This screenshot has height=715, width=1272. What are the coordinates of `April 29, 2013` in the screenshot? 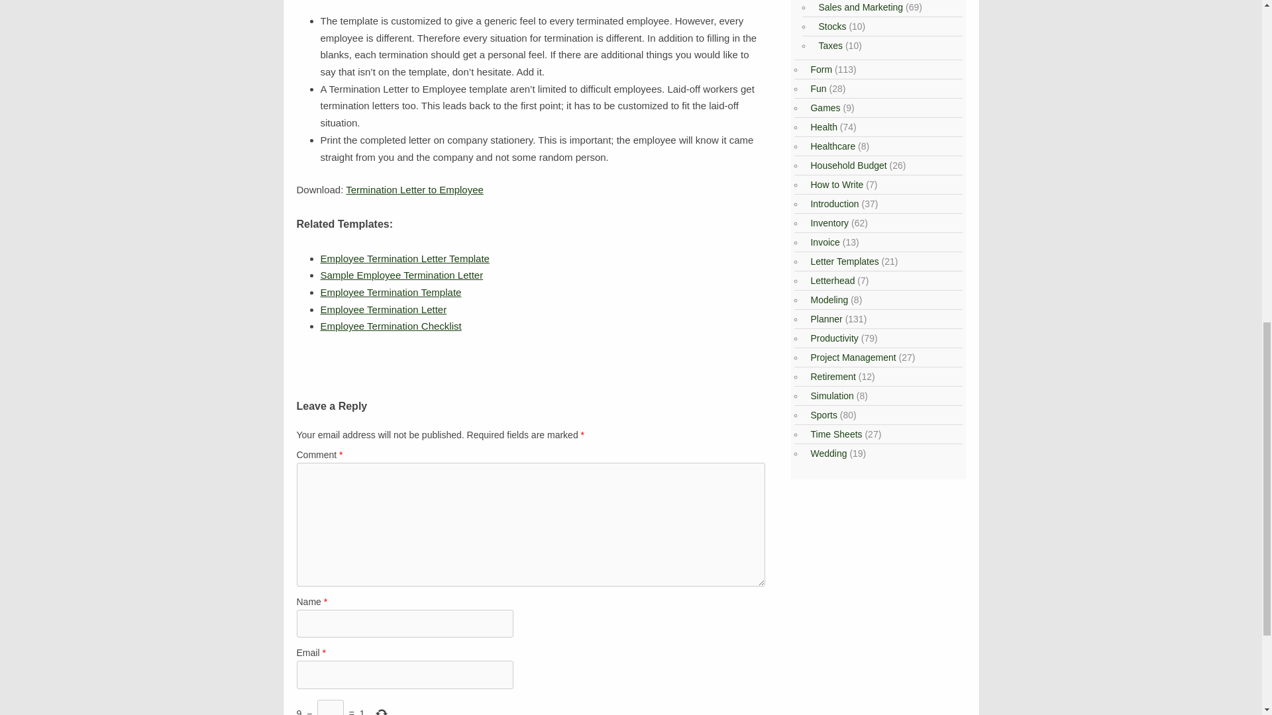 It's located at (391, 326).